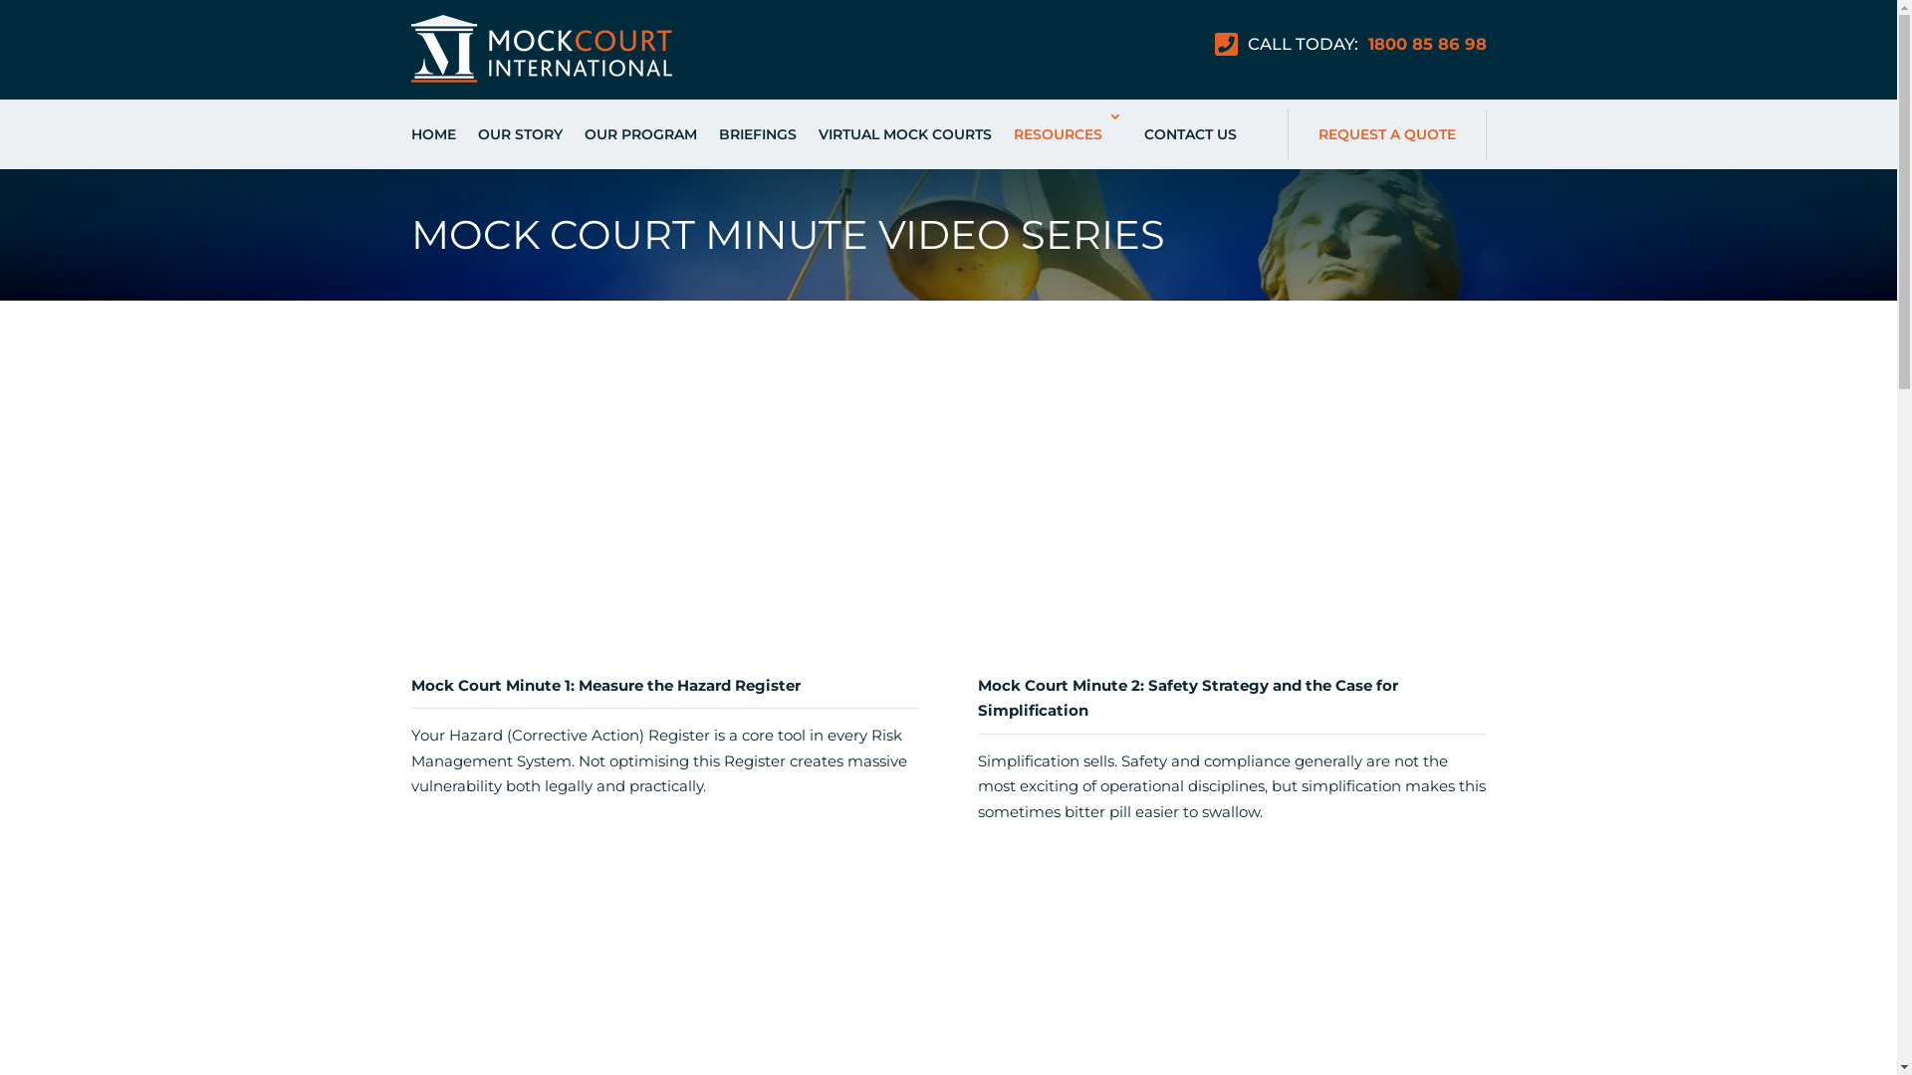  I want to click on VIRTUAL MOCK COURTS, so click(905, 134).